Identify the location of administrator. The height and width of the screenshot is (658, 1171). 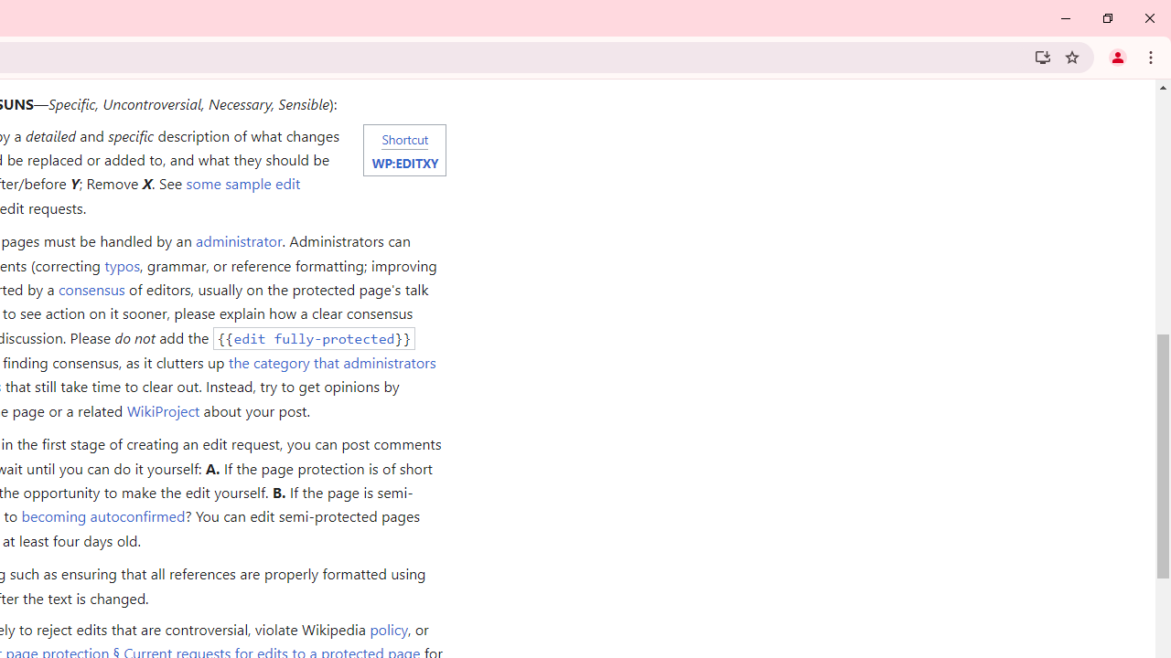
(238, 241).